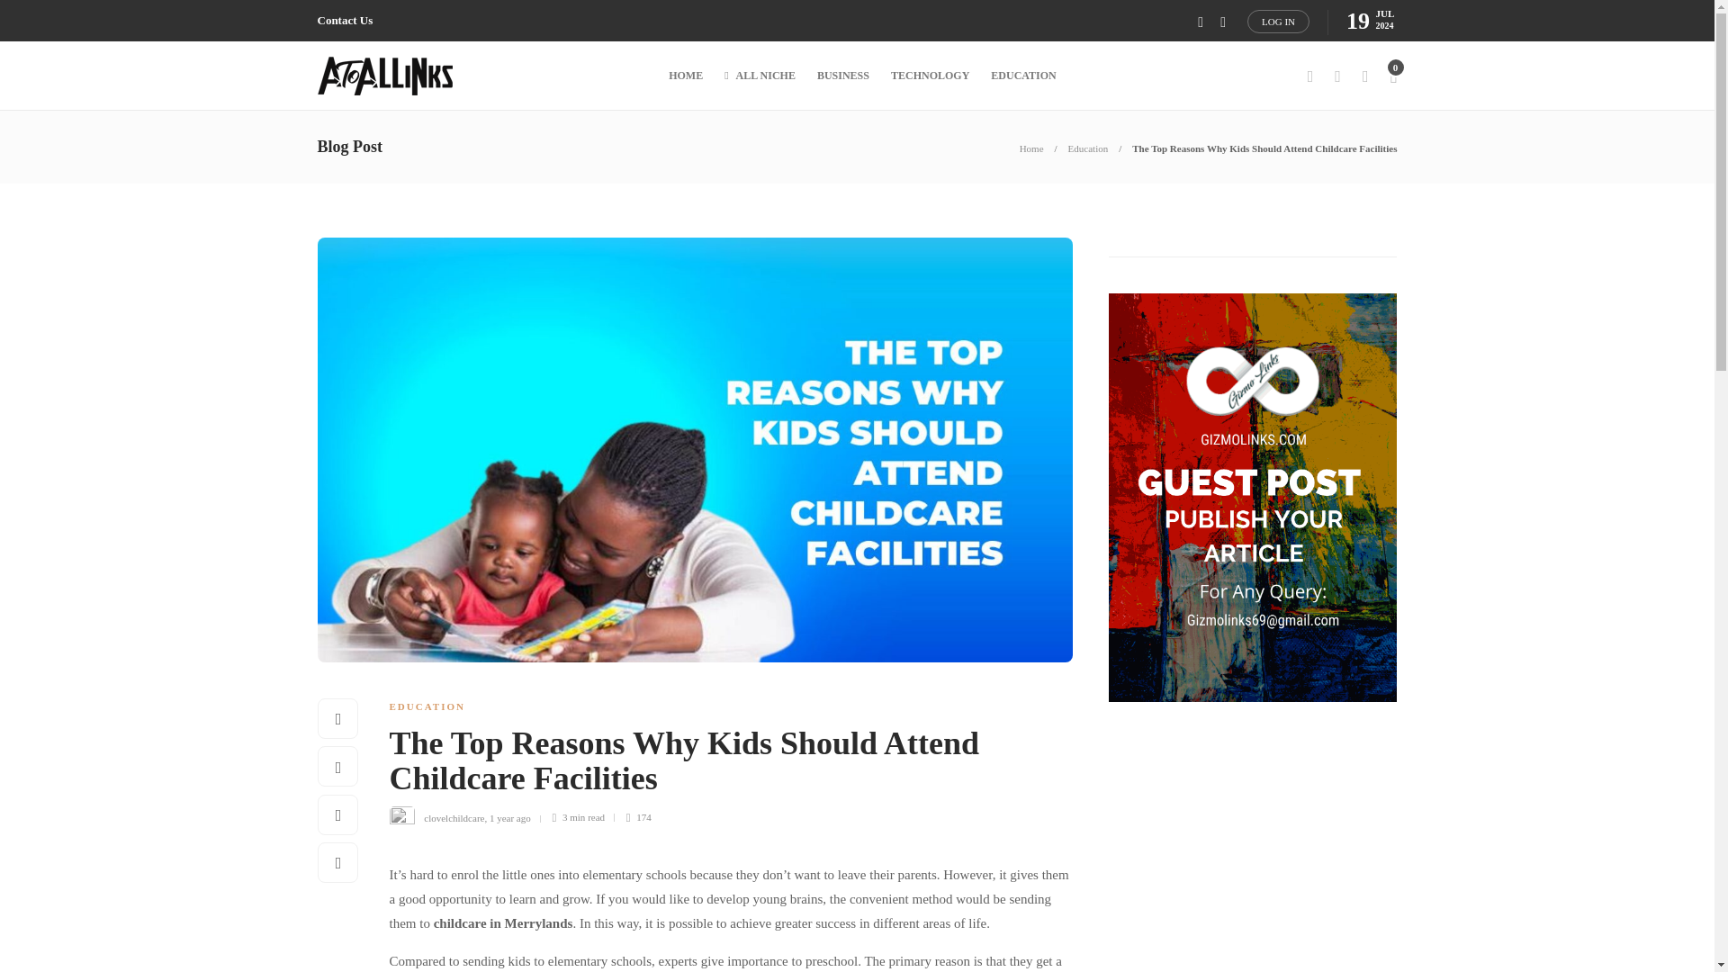 The height and width of the screenshot is (972, 1728). Describe the element at coordinates (760, 76) in the screenshot. I see `ALL NICHE` at that location.